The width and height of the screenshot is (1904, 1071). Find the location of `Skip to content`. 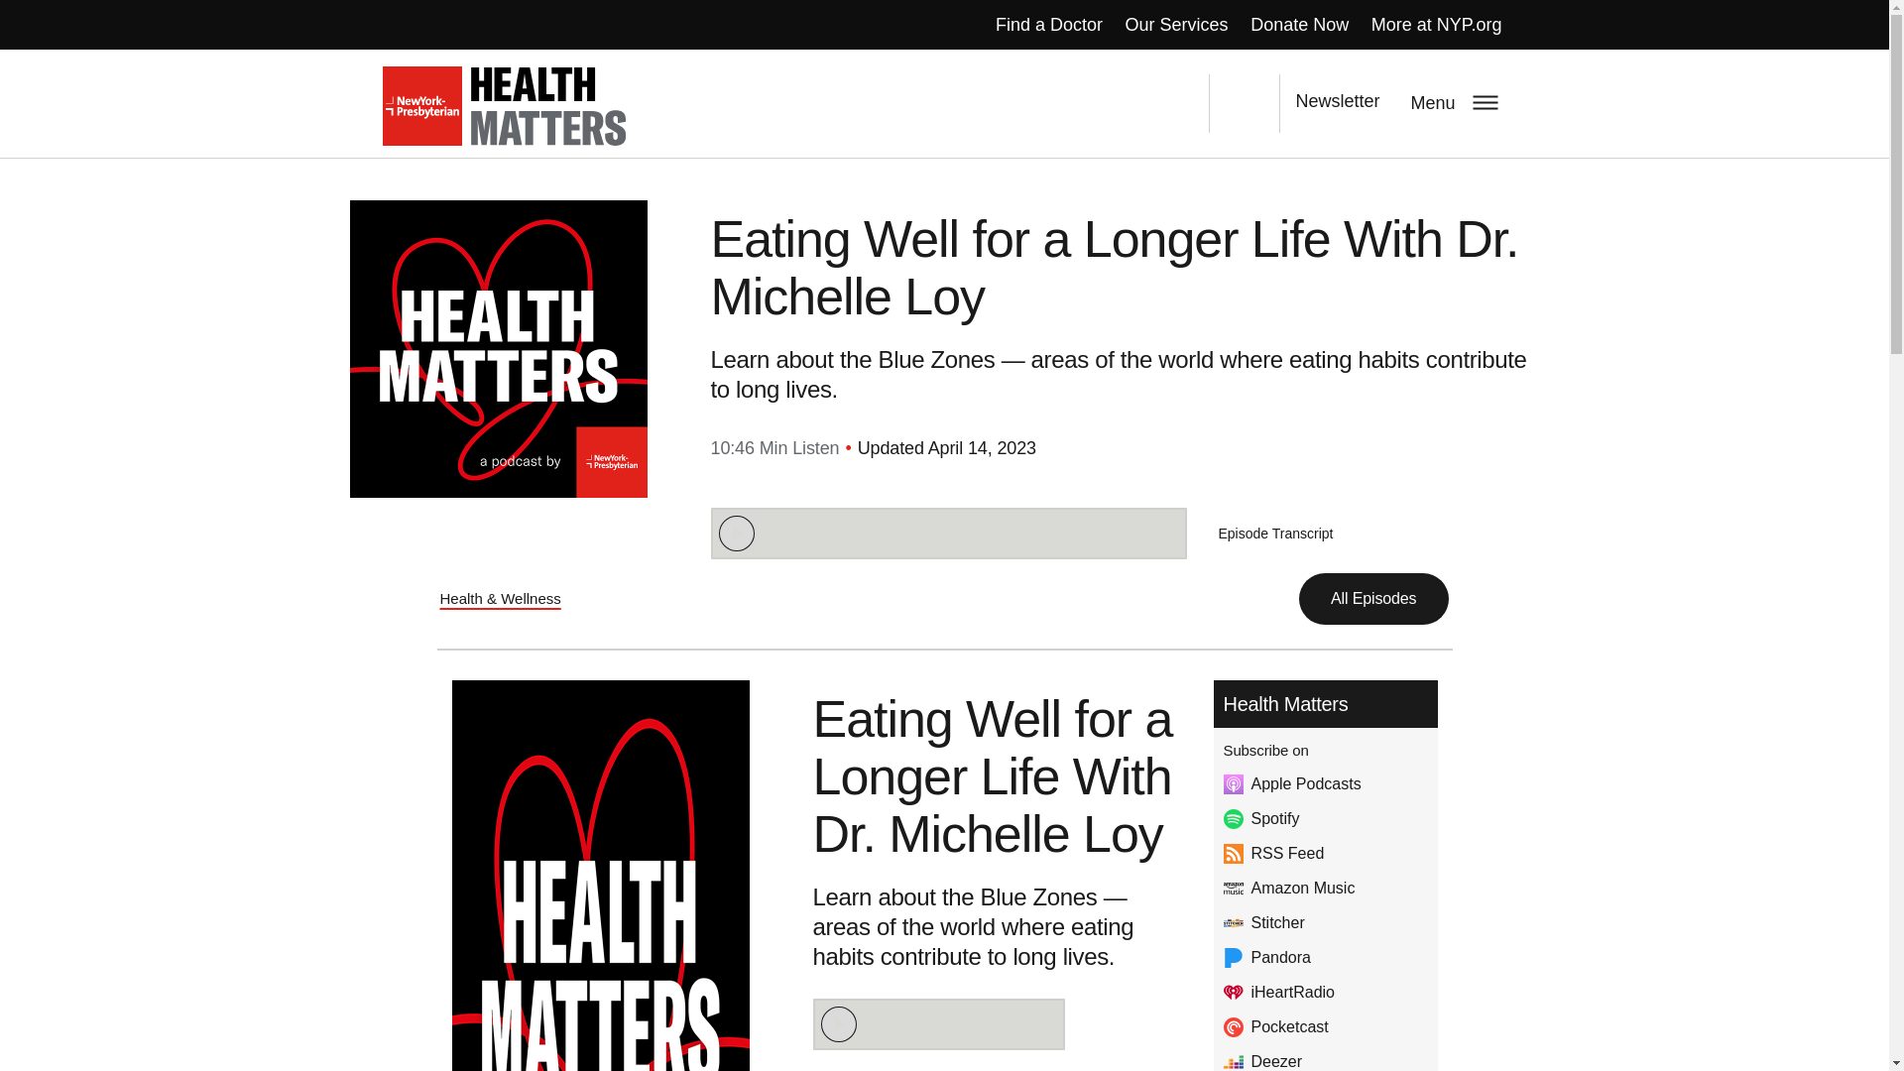

Skip to content is located at coordinates (58, 3).